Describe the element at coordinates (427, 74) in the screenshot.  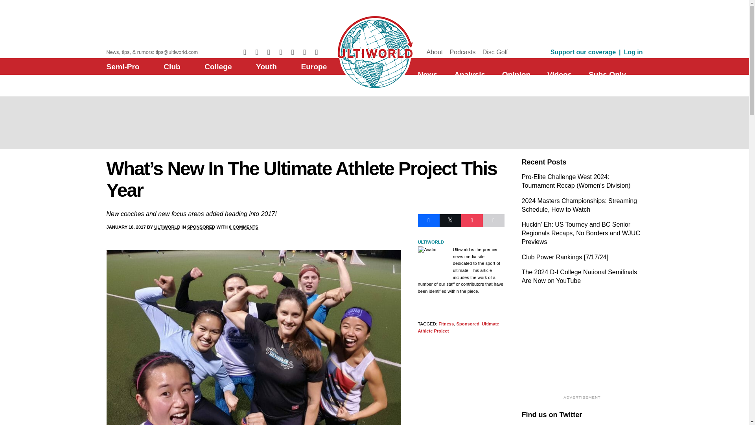
I see `News` at that location.